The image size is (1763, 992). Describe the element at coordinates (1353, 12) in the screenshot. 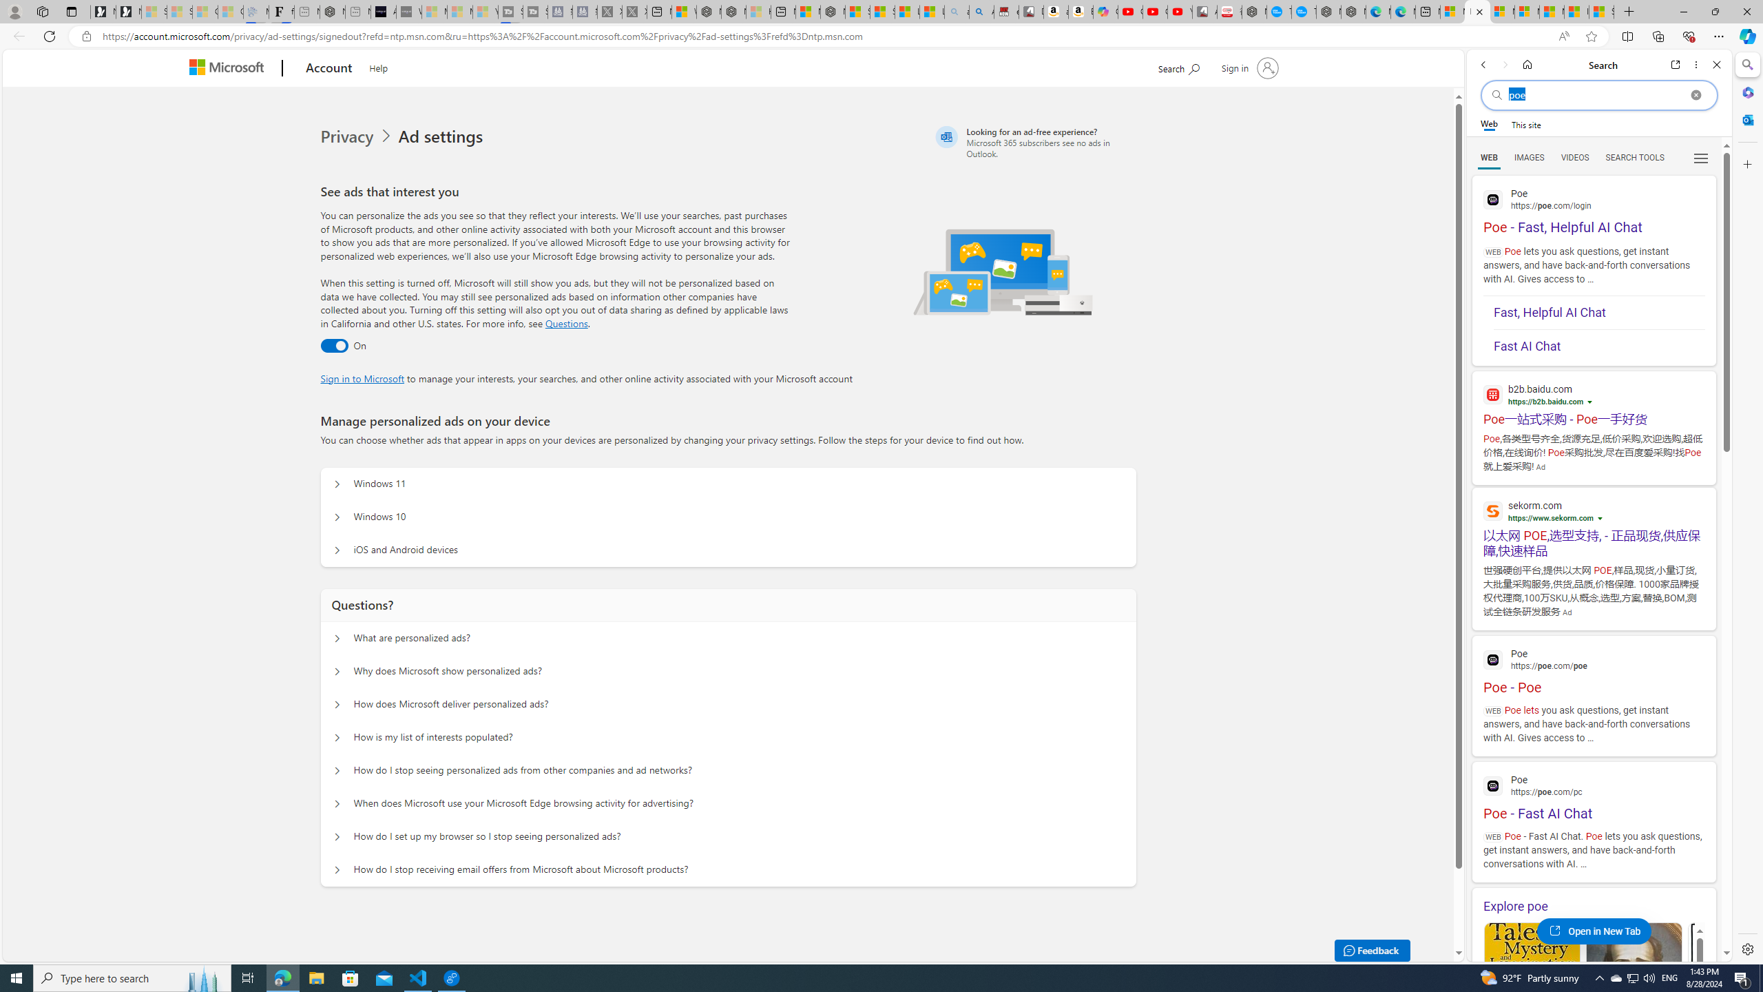

I see `Nordace - Nordace has arrived Hong Kong` at that location.